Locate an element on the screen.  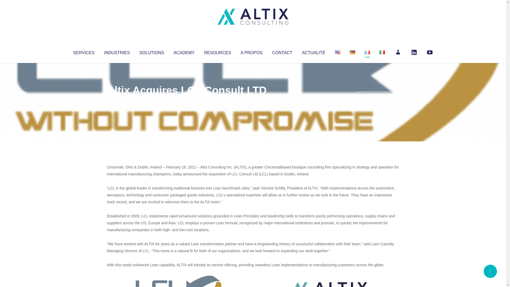
A PROPOS is located at coordinates (252, 52).